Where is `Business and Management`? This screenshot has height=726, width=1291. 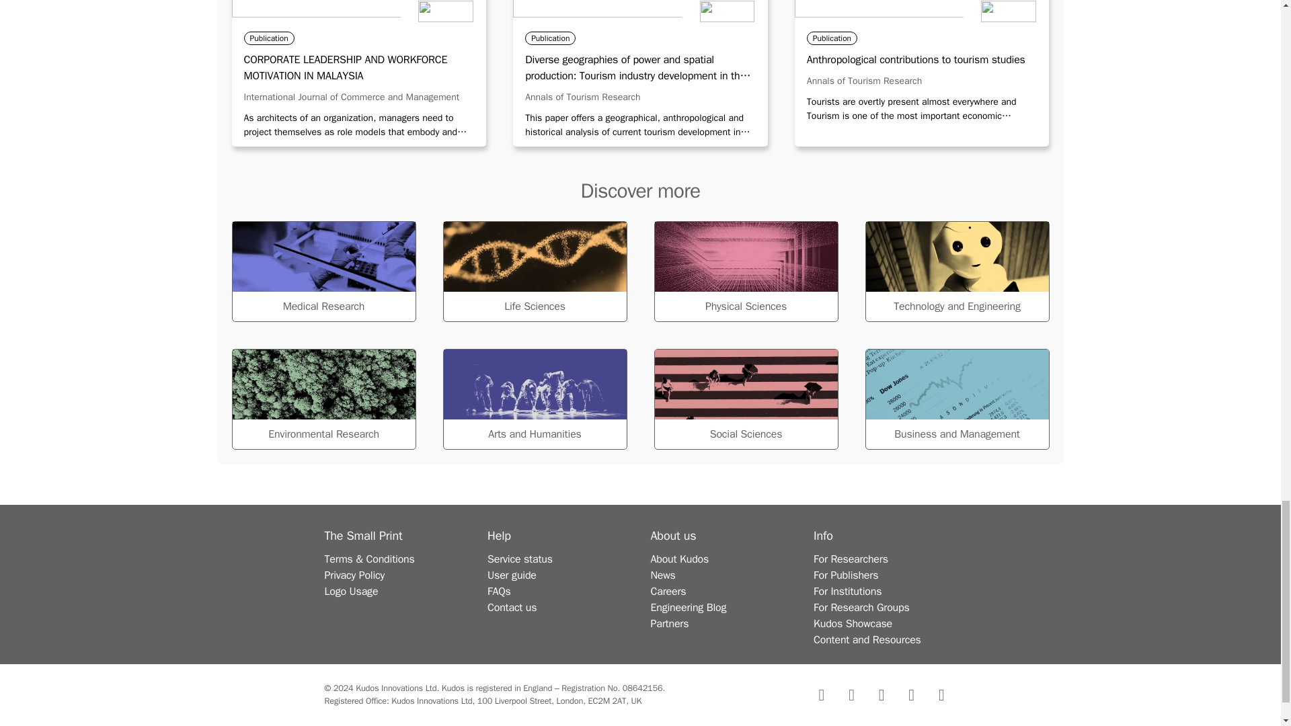 Business and Management is located at coordinates (956, 399).